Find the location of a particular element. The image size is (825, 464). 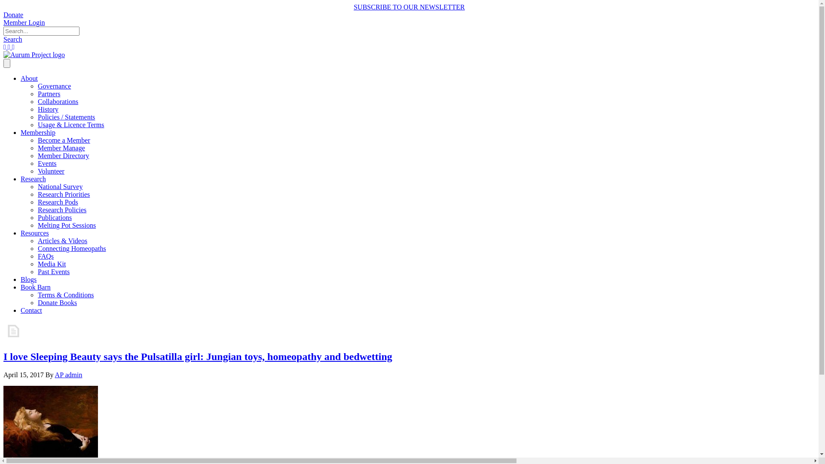

Terms & Conditions is located at coordinates (66, 295).